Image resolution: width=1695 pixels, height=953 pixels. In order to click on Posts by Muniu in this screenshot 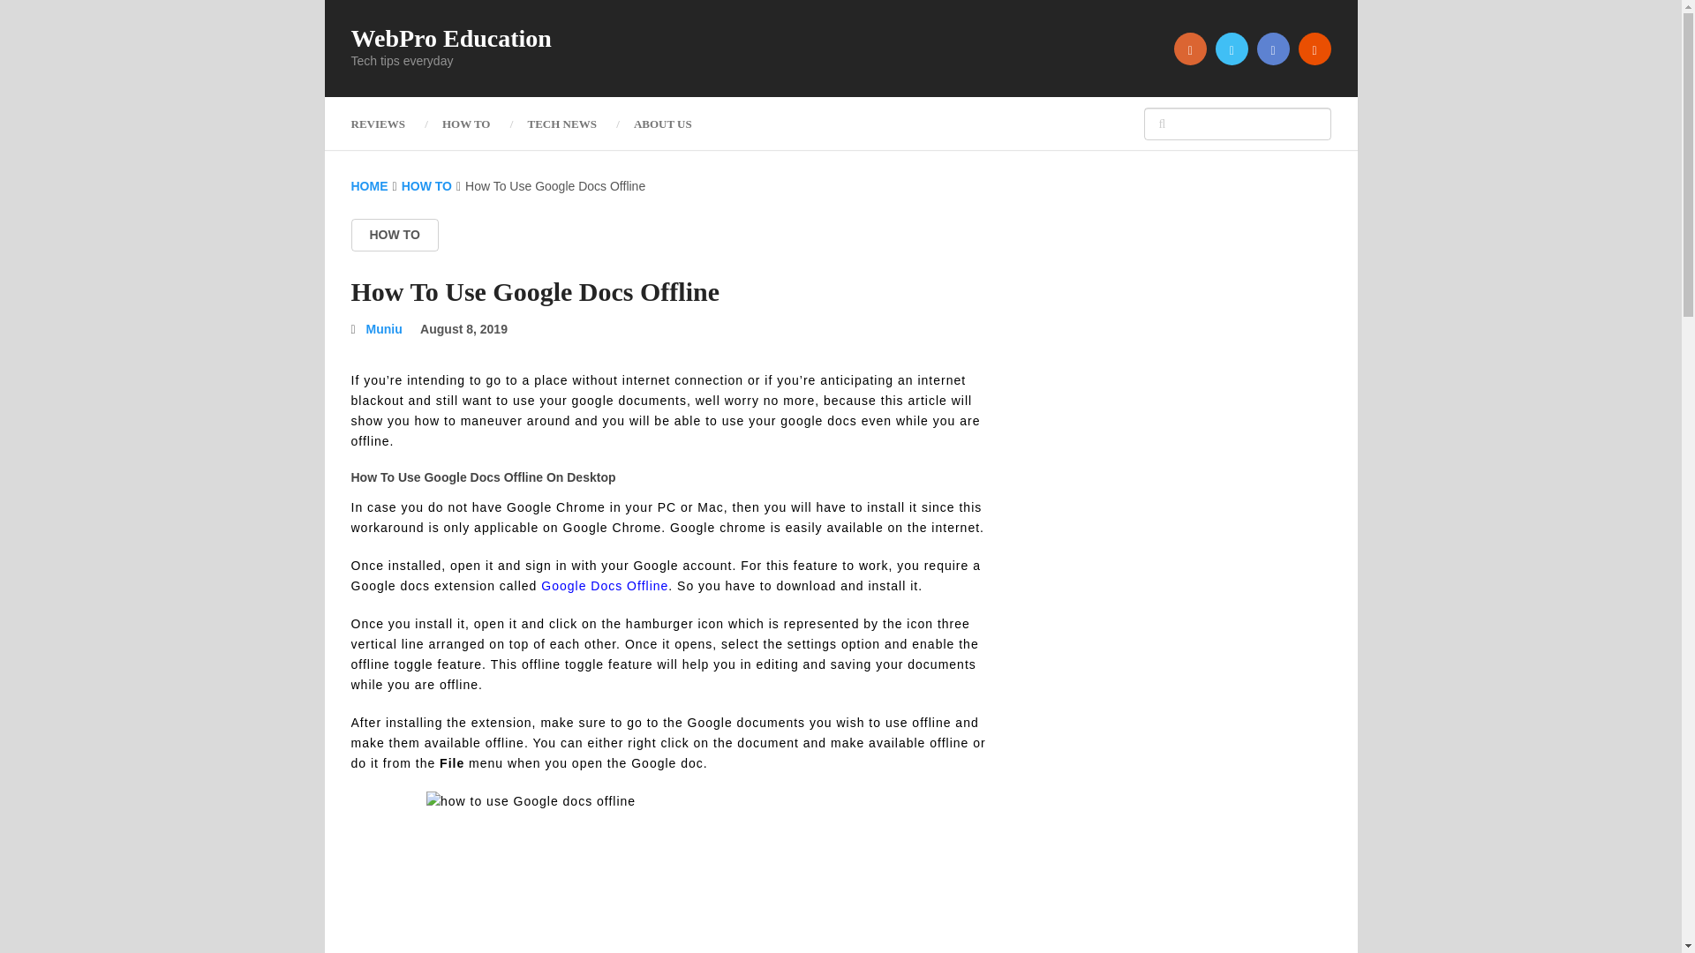, I will do `click(384, 329)`.